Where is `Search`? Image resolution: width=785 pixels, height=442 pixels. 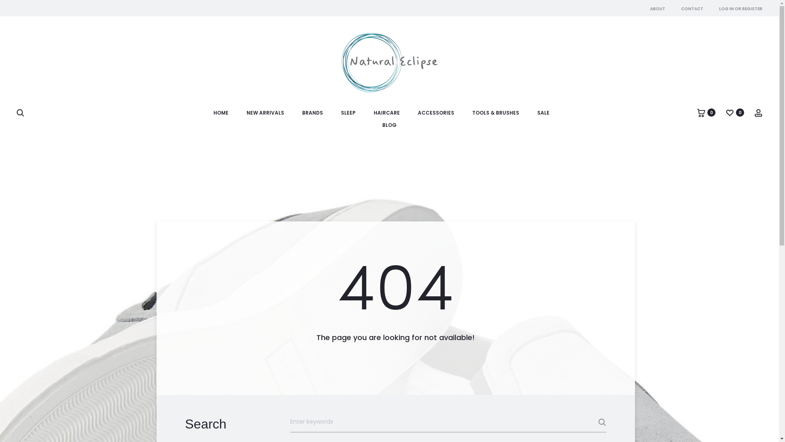 Search is located at coordinates (585, 422).